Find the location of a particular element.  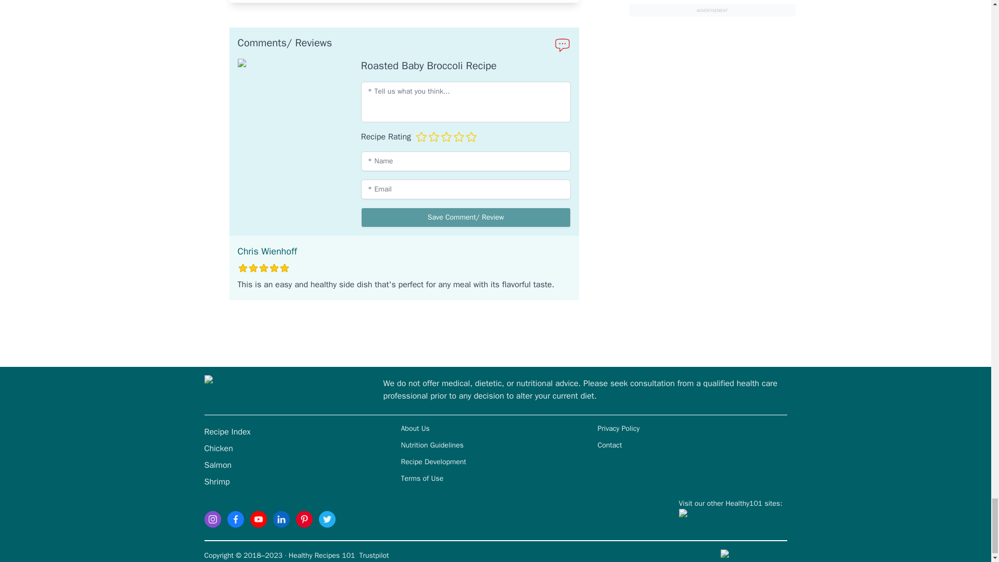

Salmon is located at coordinates (217, 465).